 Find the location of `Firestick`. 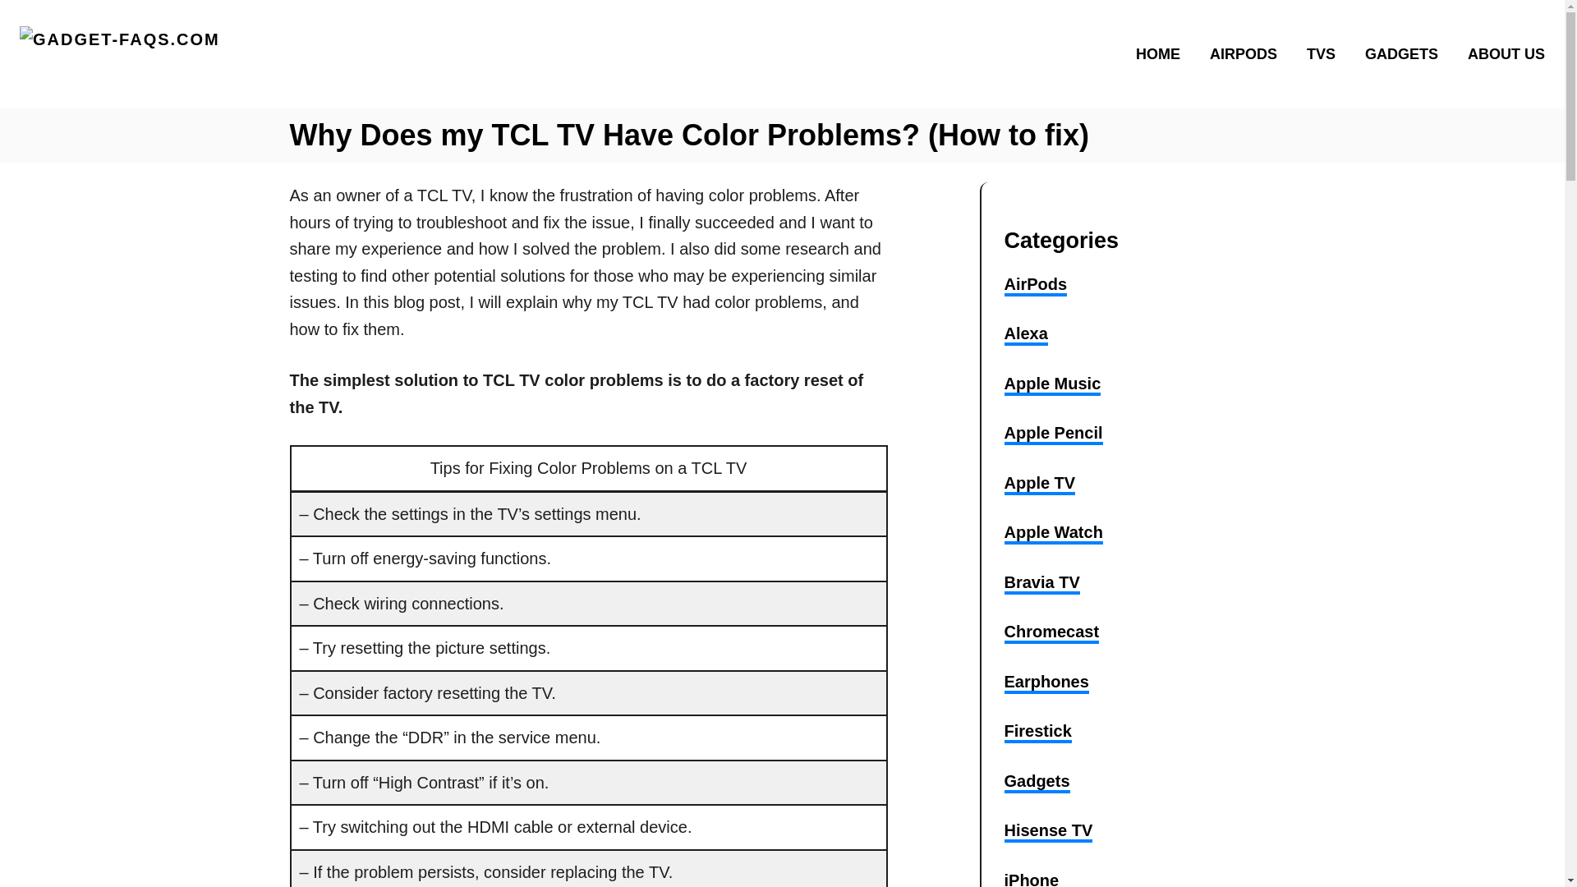

Firestick is located at coordinates (1037, 733).